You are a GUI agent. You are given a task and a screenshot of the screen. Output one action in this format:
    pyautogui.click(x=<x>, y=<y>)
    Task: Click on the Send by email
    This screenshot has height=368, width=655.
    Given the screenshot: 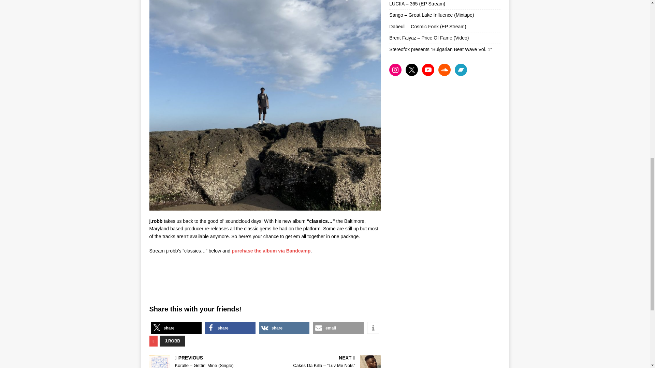 What is the action you would take?
    pyautogui.click(x=338, y=328)
    